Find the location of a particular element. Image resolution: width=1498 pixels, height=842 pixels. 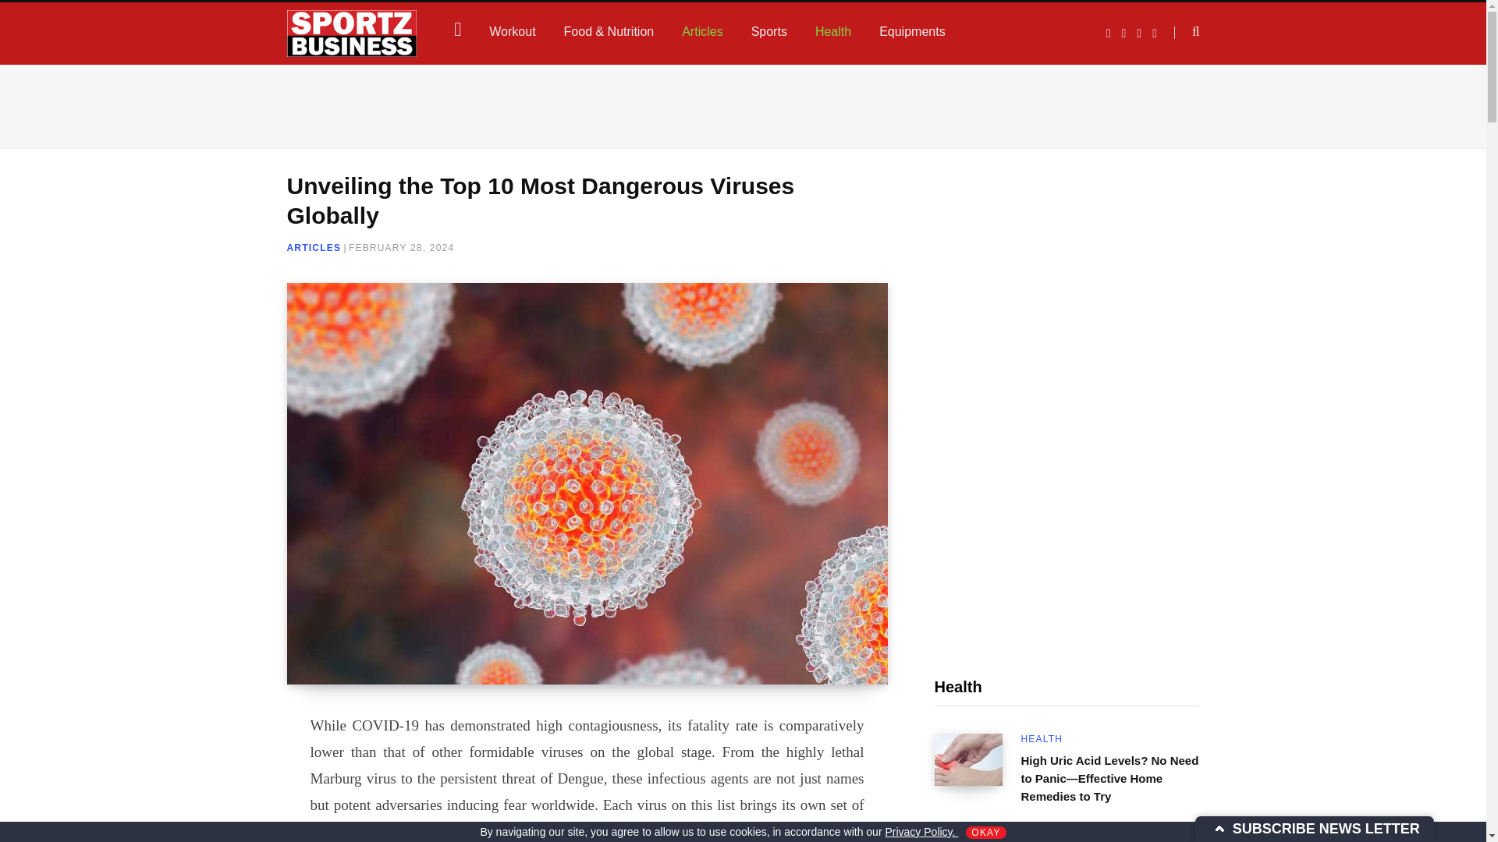

ARTICLES is located at coordinates (314, 248).